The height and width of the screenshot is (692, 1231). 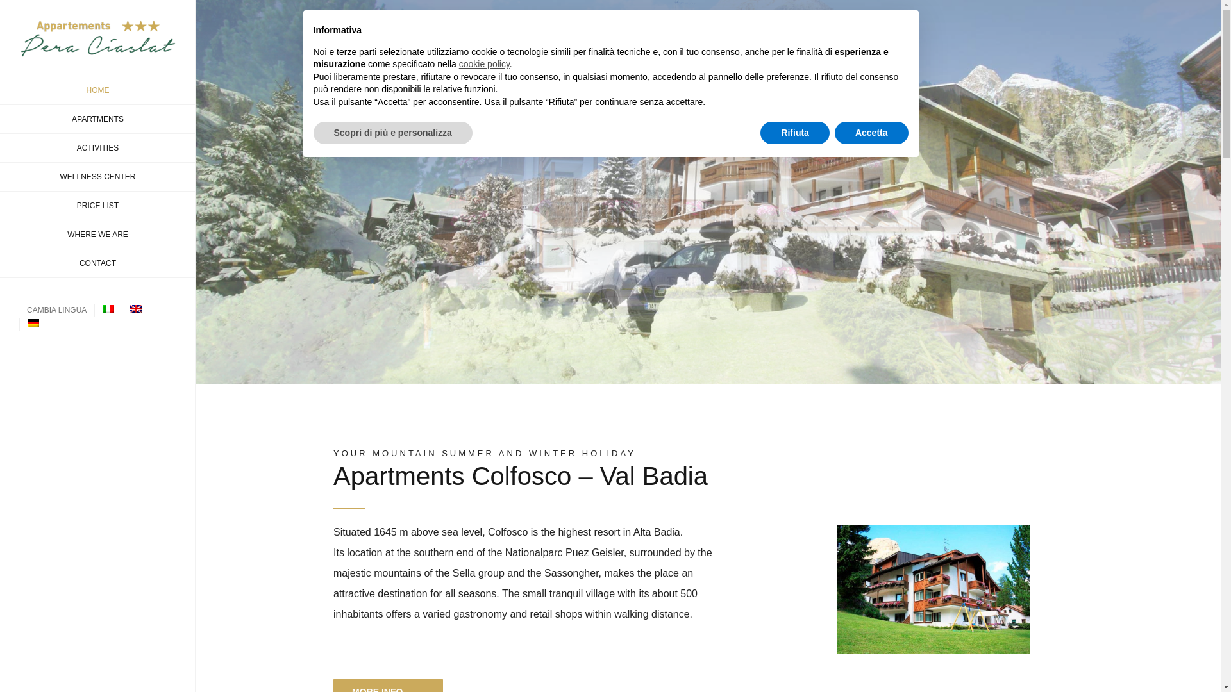 I want to click on Contatti per appartamenti Val Badia, so click(x=97, y=263).